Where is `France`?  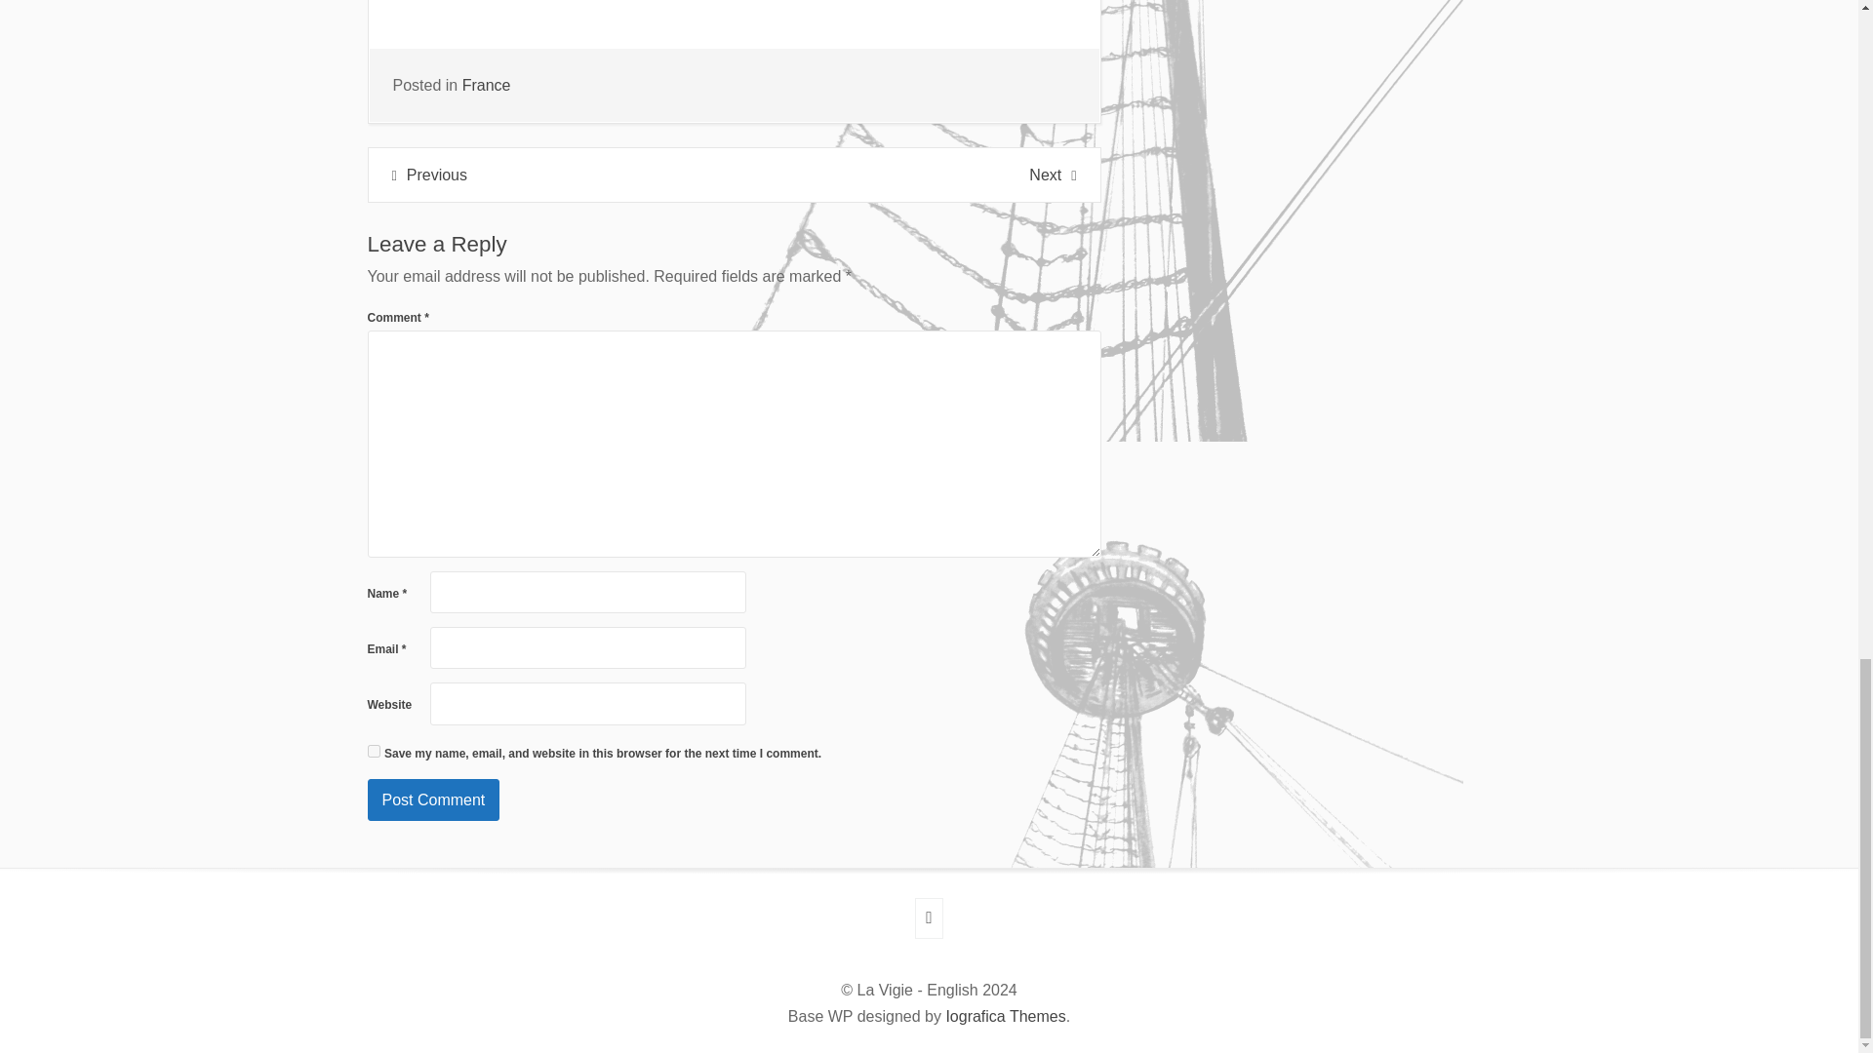 France is located at coordinates (487, 85).